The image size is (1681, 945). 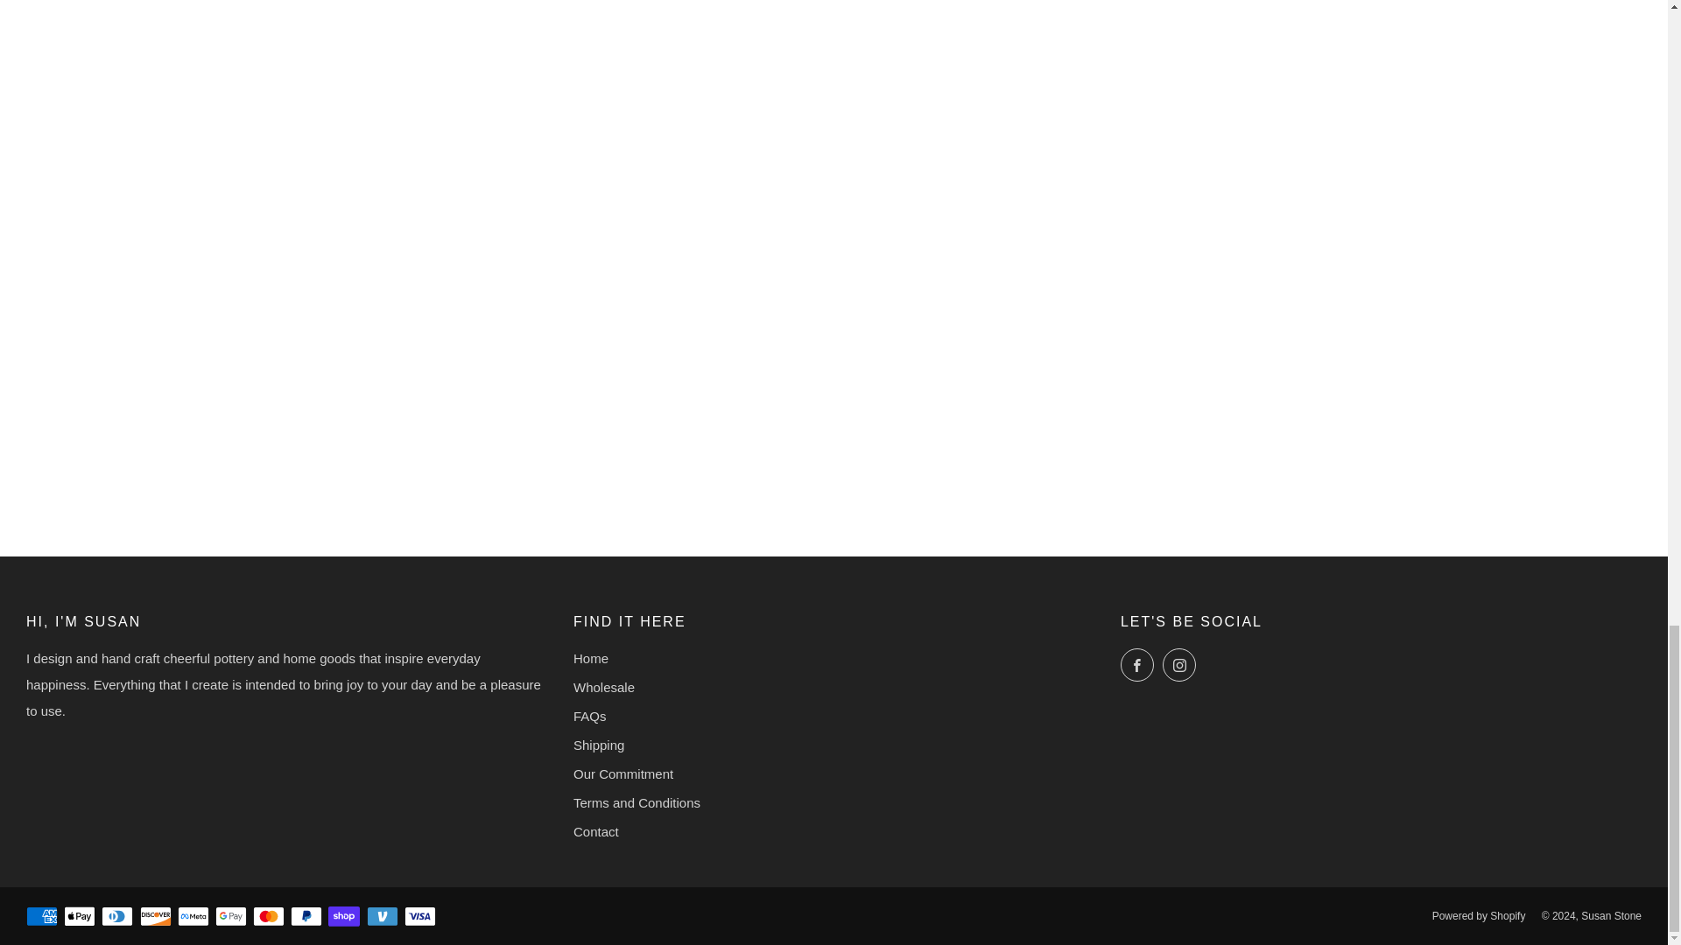 What do you see at coordinates (306, 917) in the screenshot?
I see `PayPal` at bounding box center [306, 917].